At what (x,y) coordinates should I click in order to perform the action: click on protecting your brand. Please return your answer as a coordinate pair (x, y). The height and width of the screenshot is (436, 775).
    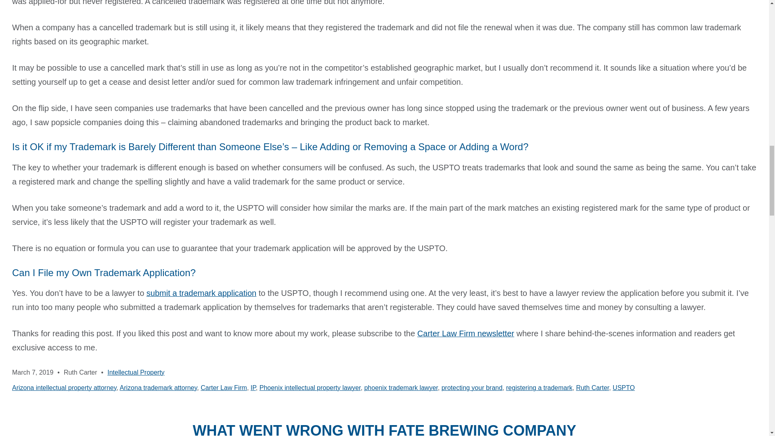
    Looking at the image, I should click on (472, 388).